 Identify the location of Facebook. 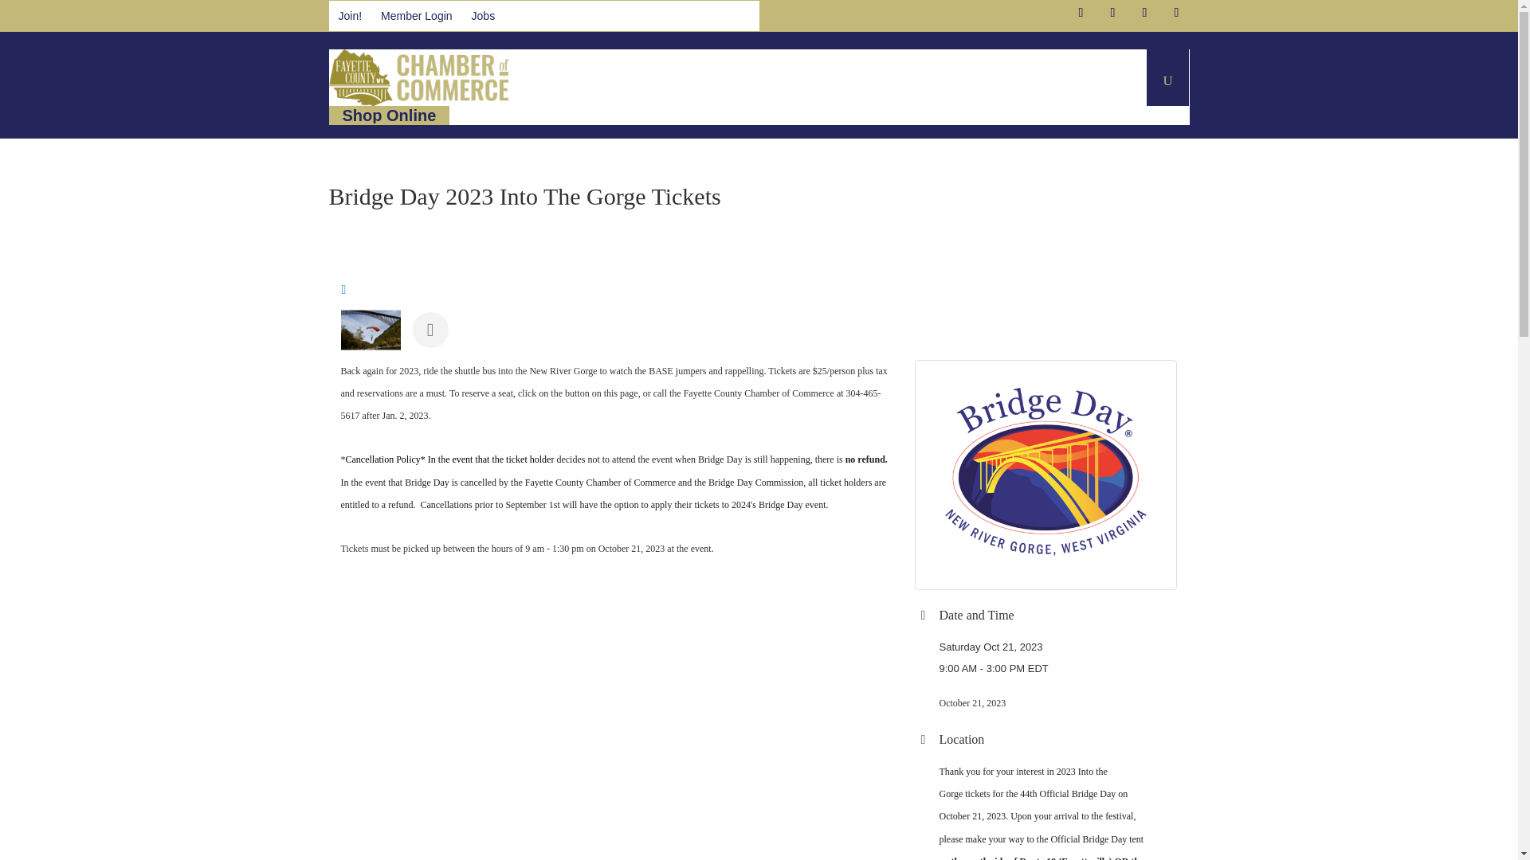
(1081, 13).